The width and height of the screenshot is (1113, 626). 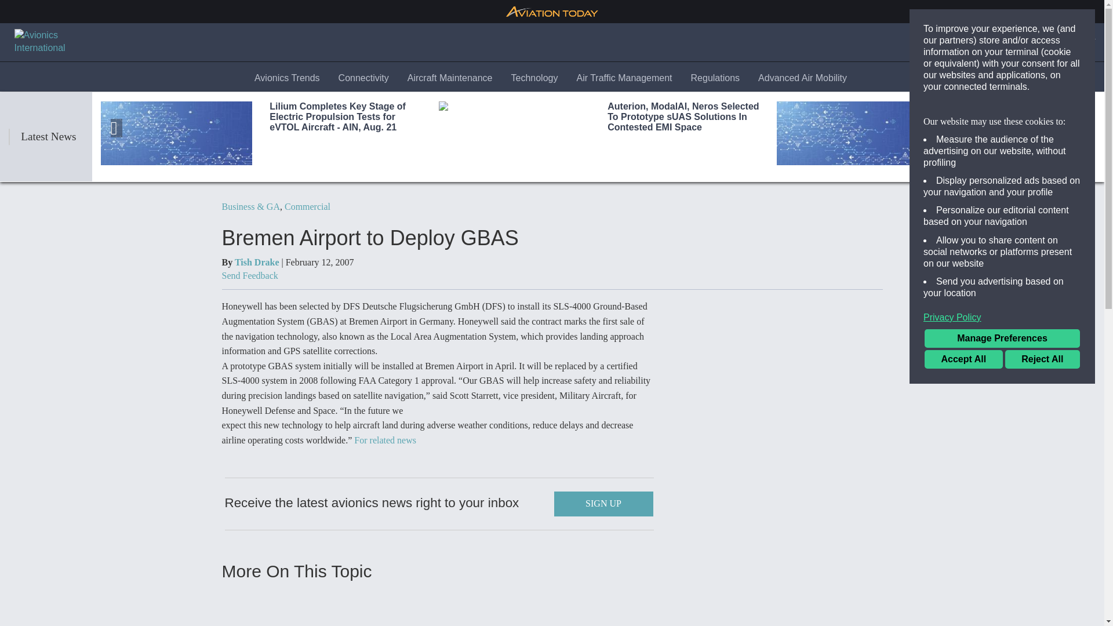 I want to click on Accept All, so click(x=963, y=359).